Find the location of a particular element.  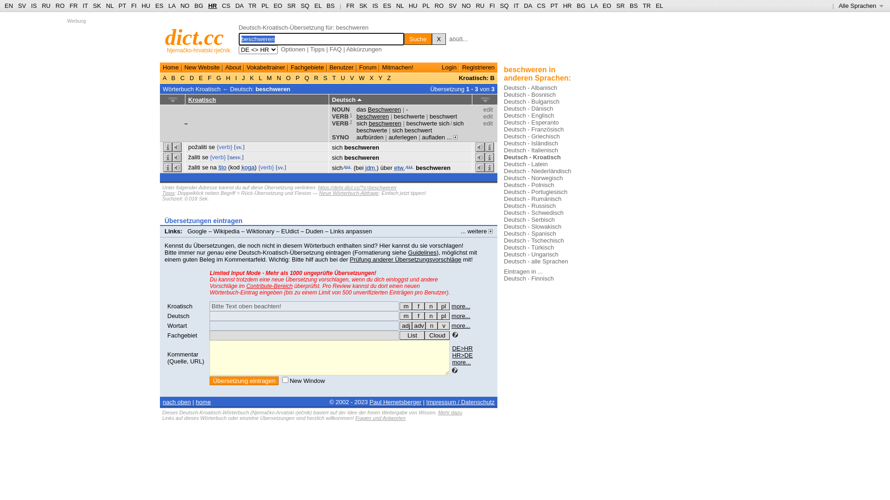

IS is located at coordinates (375, 6).